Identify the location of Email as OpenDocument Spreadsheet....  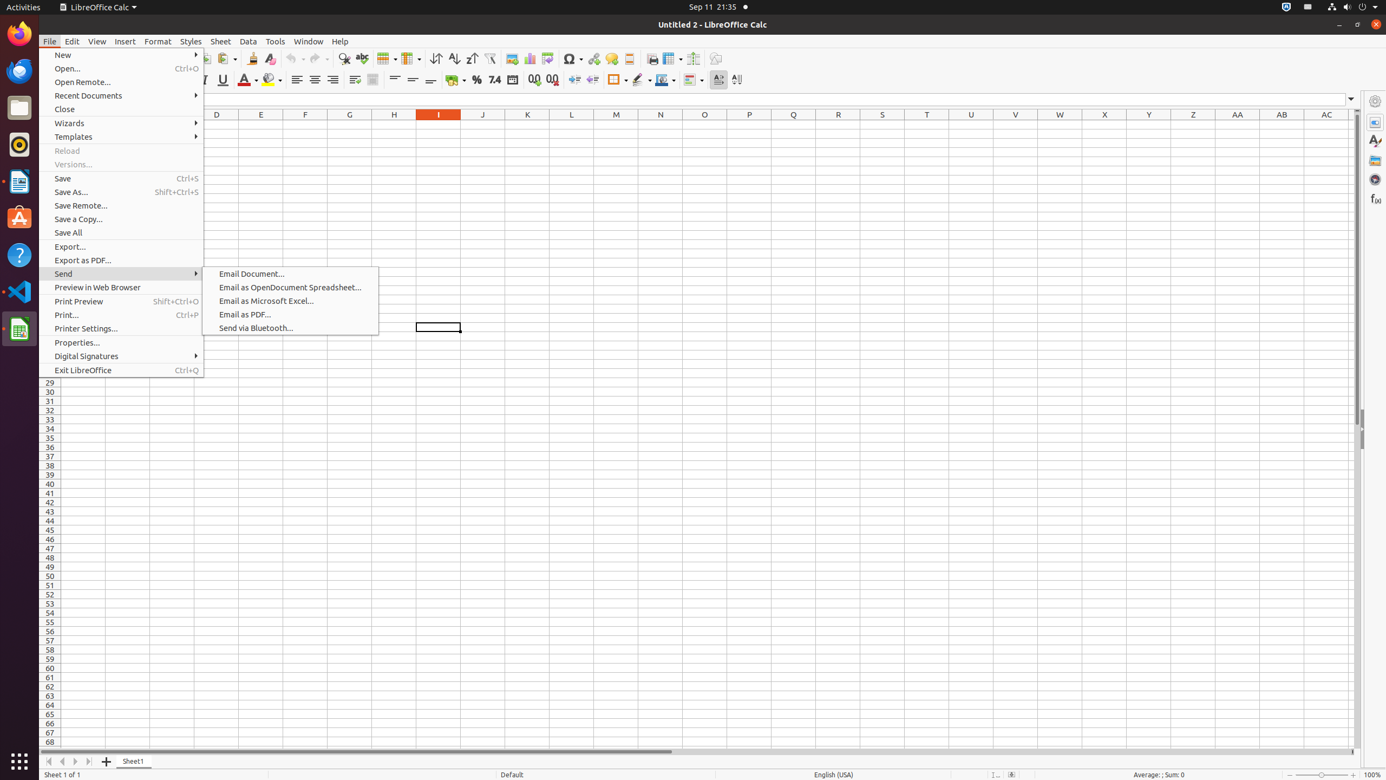
(290, 287).